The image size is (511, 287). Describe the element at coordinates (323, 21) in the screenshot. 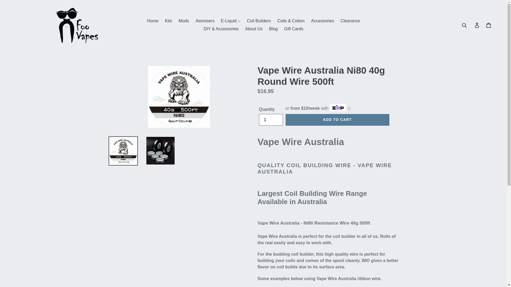

I see `Accessories` at that location.